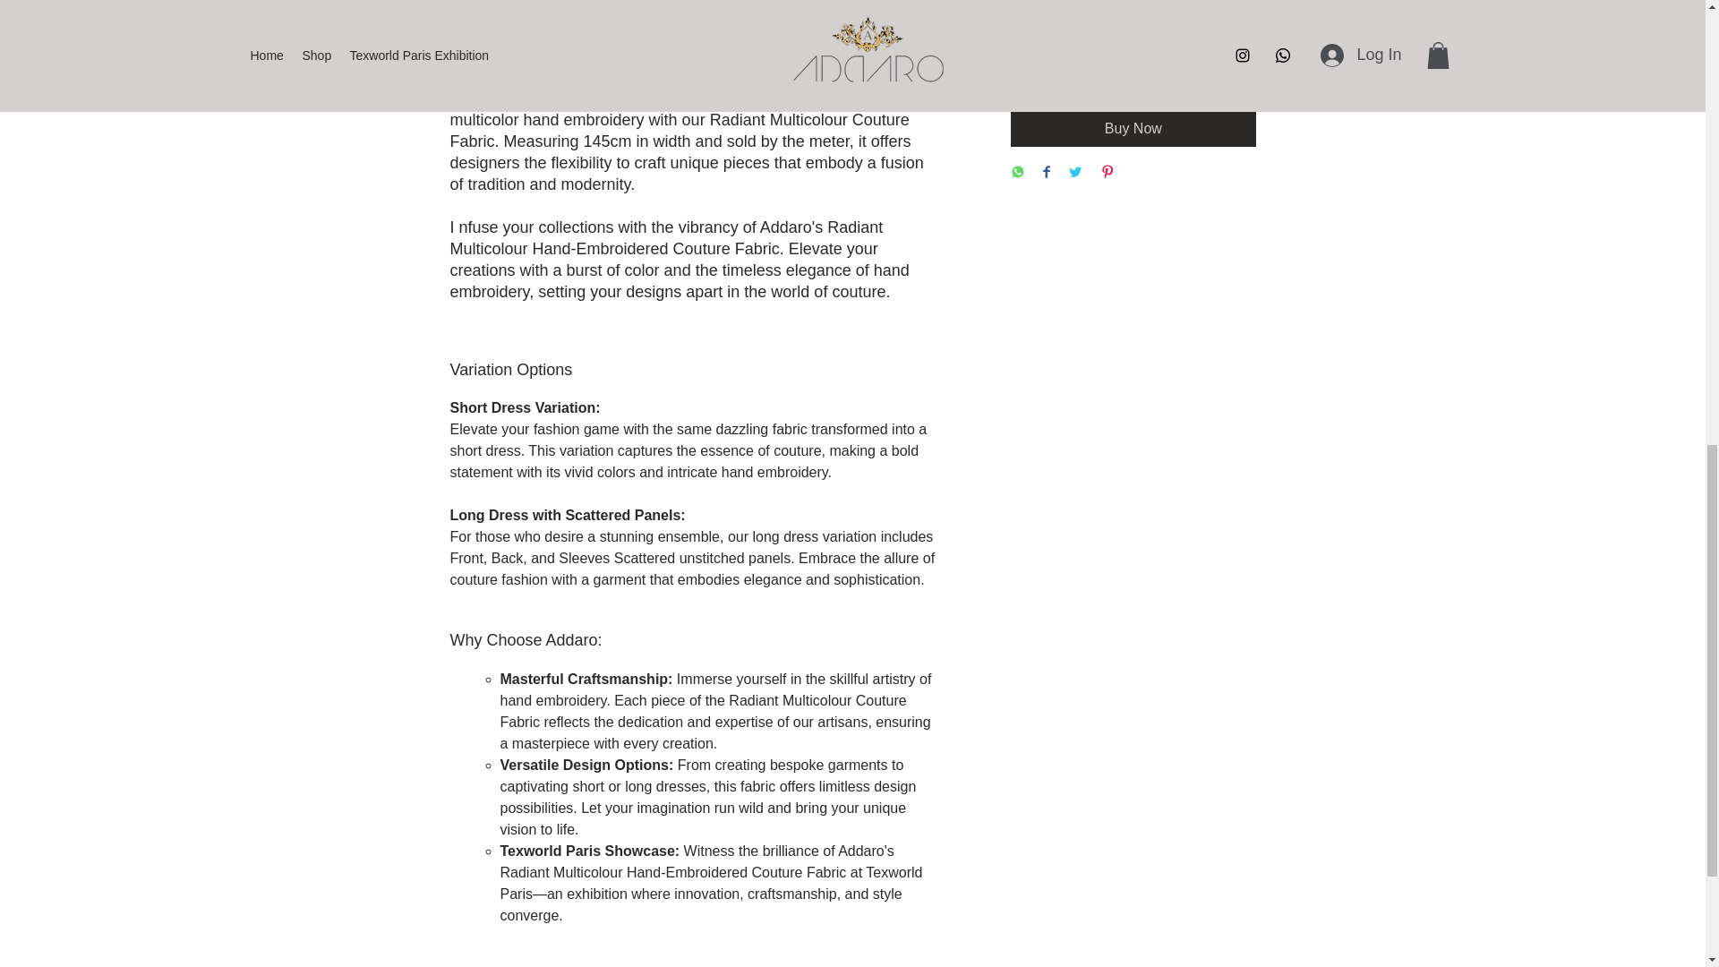  I want to click on 1, so click(1044, 17).